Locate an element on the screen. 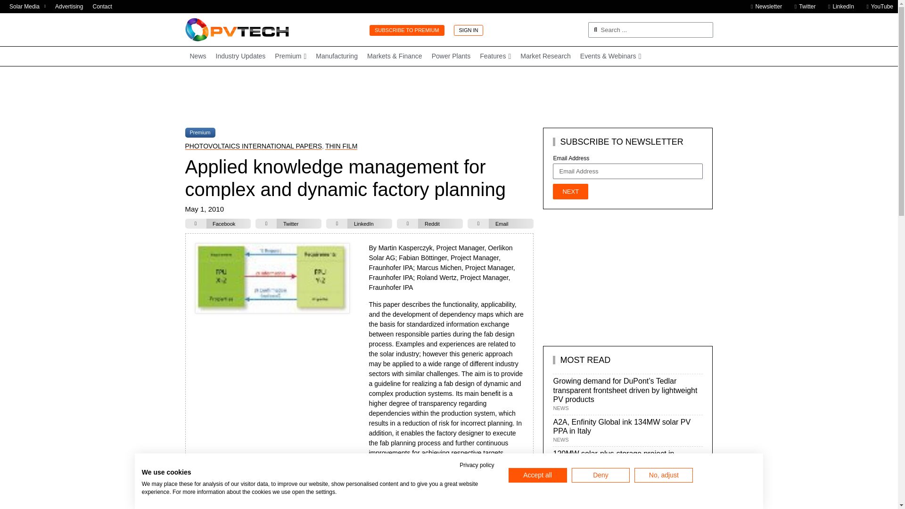 The width and height of the screenshot is (905, 509). Opens in a new window is located at coordinates (546, 57).